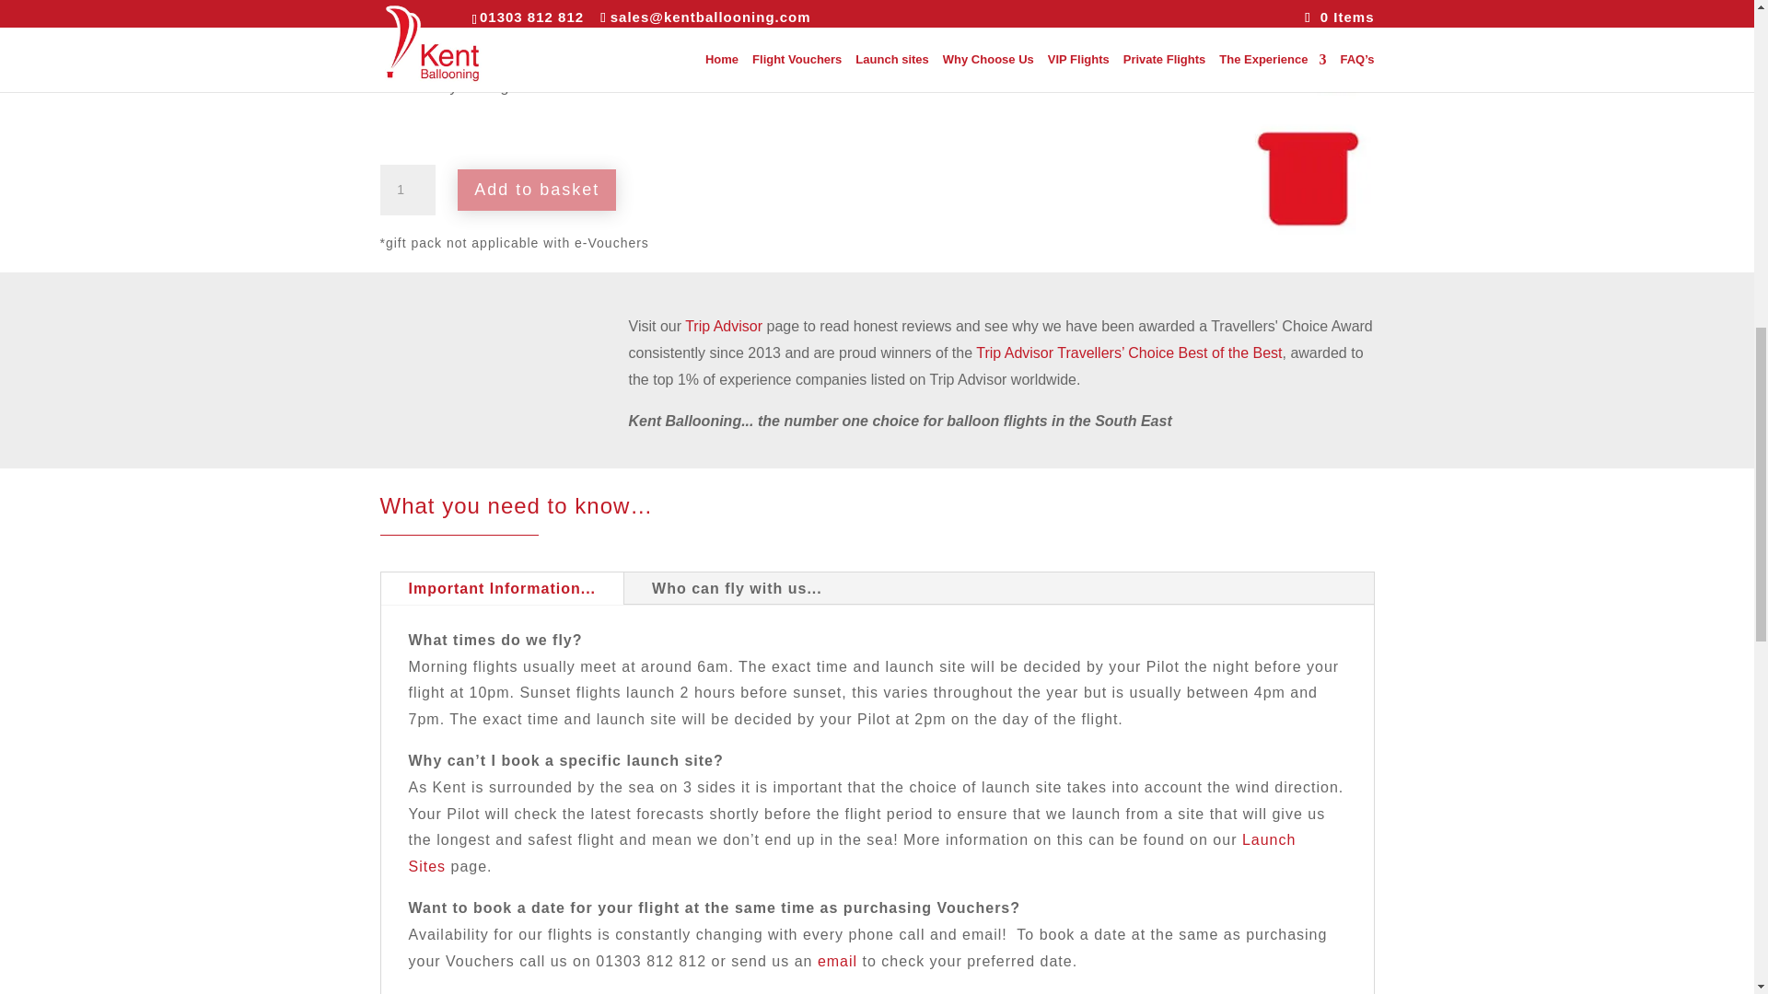  What do you see at coordinates (724, 326) in the screenshot?
I see `Trip Advisor` at bounding box center [724, 326].